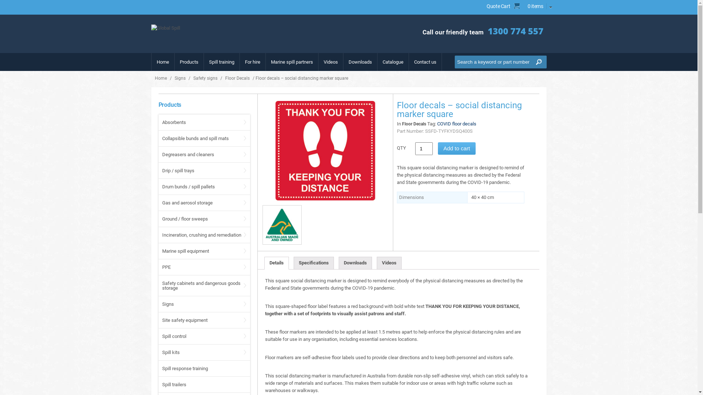 The image size is (703, 395). What do you see at coordinates (171, 353) in the screenshot?
I see `Spill kits` at bounding box center [171, 353].